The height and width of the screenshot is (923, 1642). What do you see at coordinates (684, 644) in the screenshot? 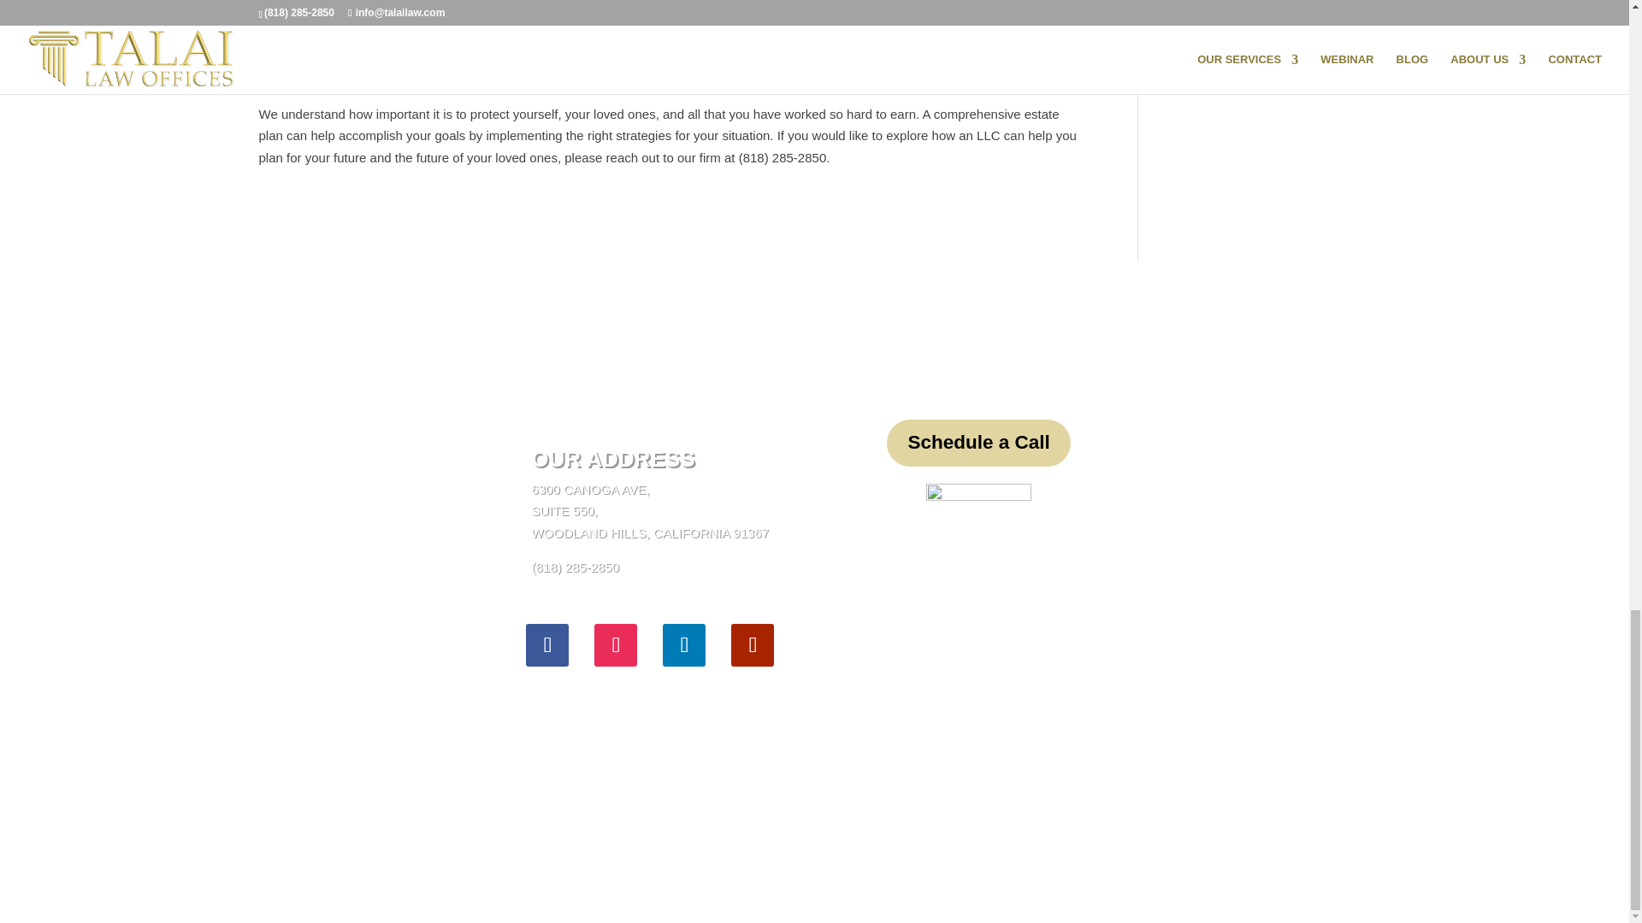
I see `Follow on LinkedIn` at bounding box center [684, 644].